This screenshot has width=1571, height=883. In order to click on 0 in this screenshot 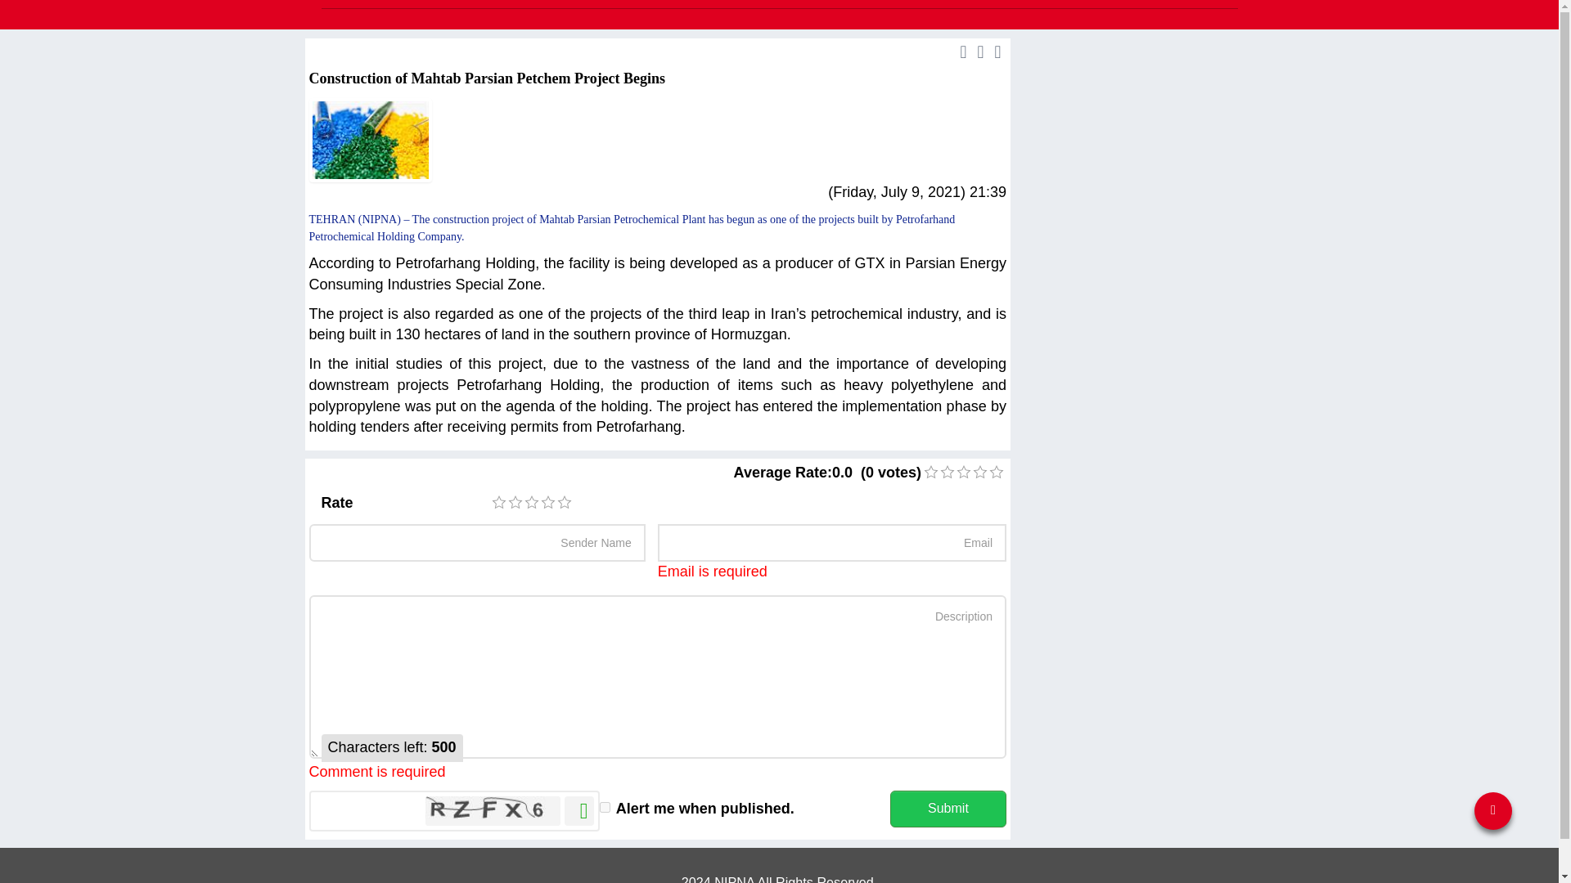, I will do `click(948, 473)`.